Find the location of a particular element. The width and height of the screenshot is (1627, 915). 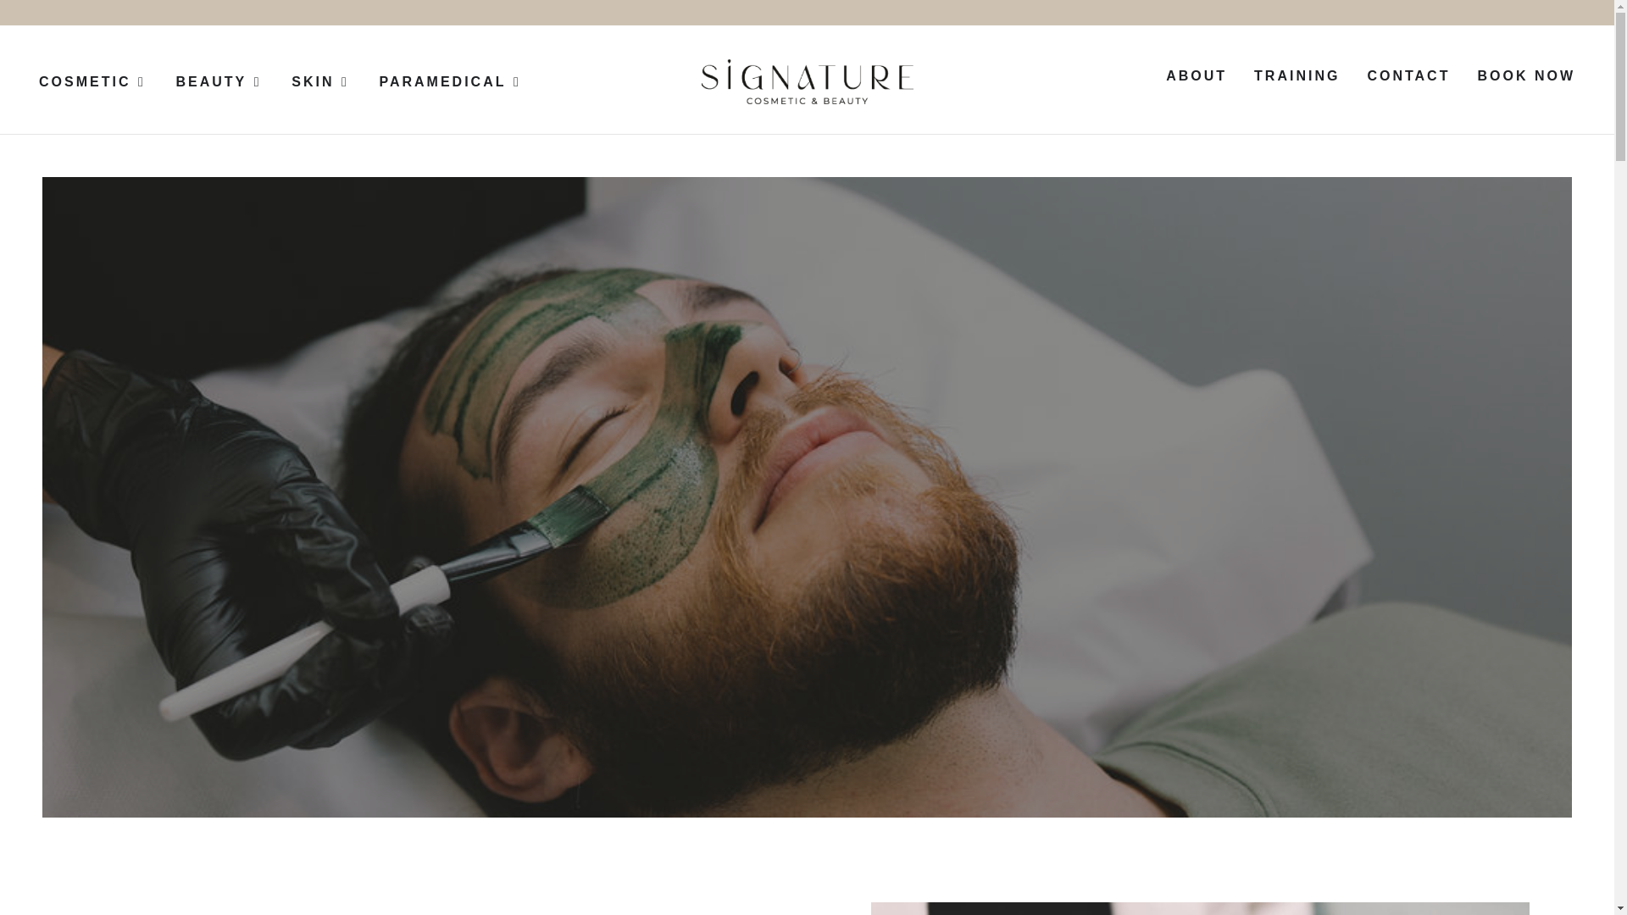

SKIN is located at coordinates (312, 82).